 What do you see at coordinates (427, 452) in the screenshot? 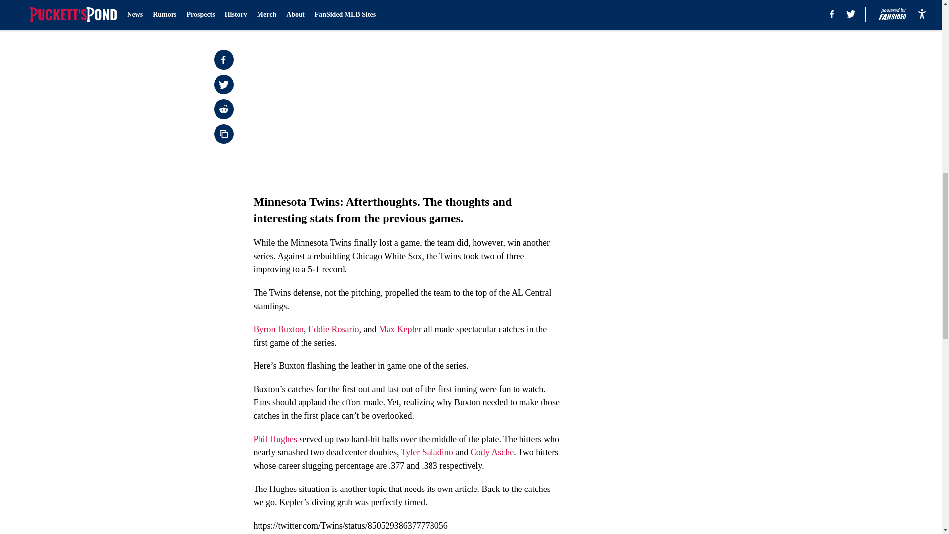
I see `Tyler Saladino` at bounding box center [427, 452].